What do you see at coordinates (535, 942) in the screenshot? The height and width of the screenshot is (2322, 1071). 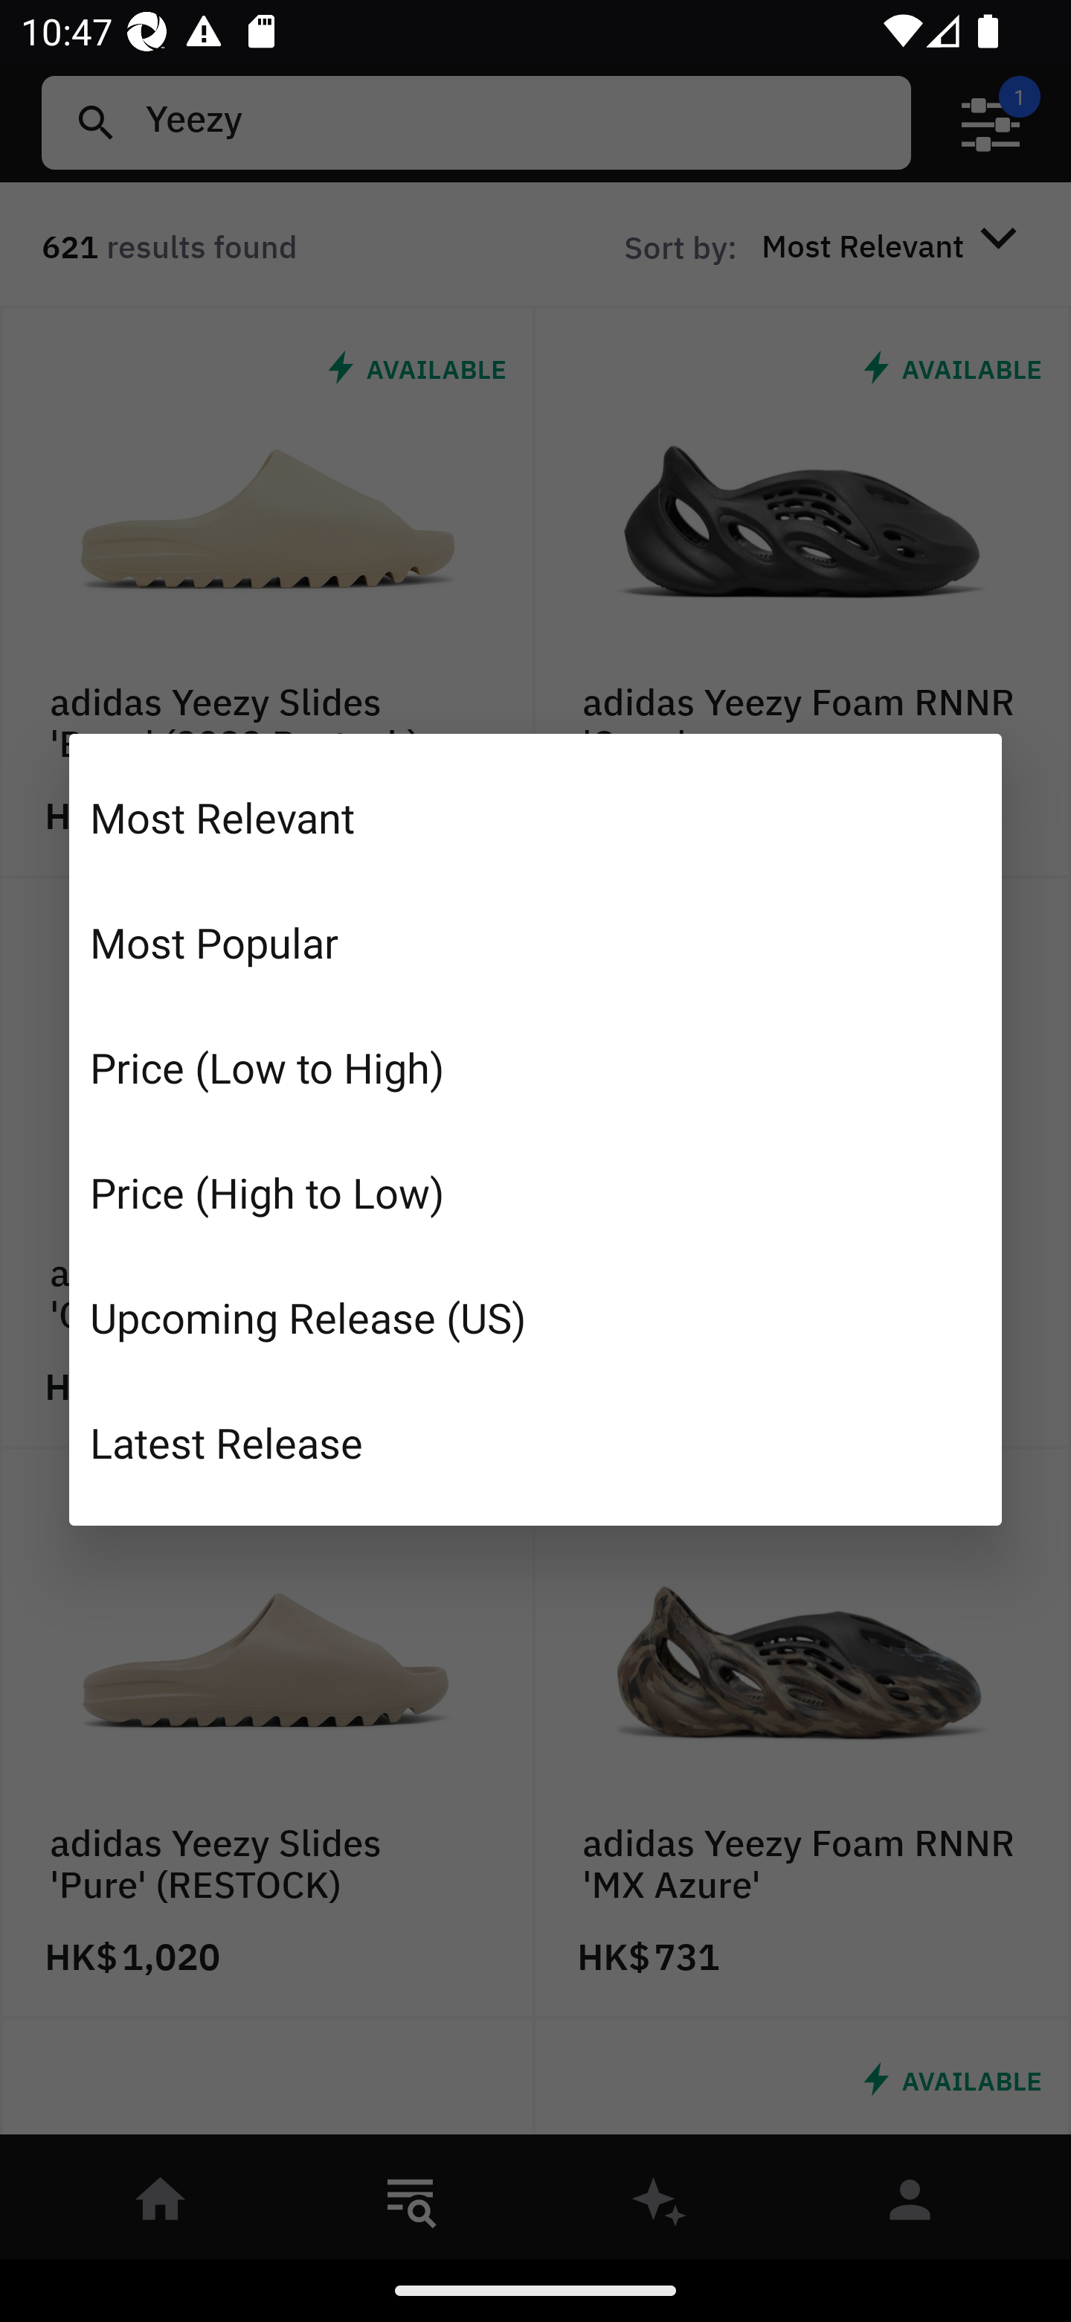 I see `Most Popular` at bounding box center [535, 942].